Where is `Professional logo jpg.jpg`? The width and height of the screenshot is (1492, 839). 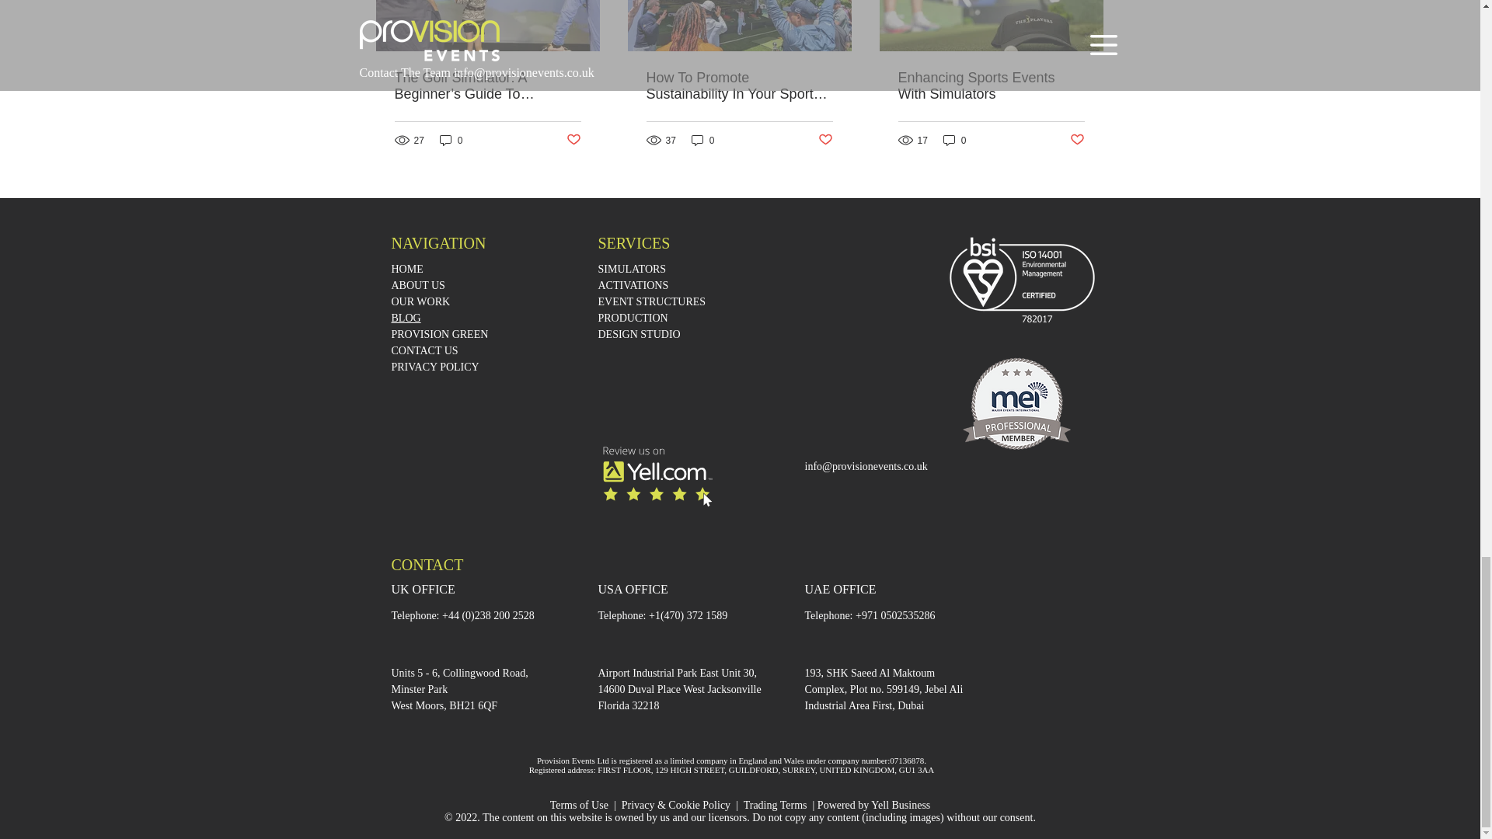 Professional logo jpg.jpg is located at coordinates (1016, 404).